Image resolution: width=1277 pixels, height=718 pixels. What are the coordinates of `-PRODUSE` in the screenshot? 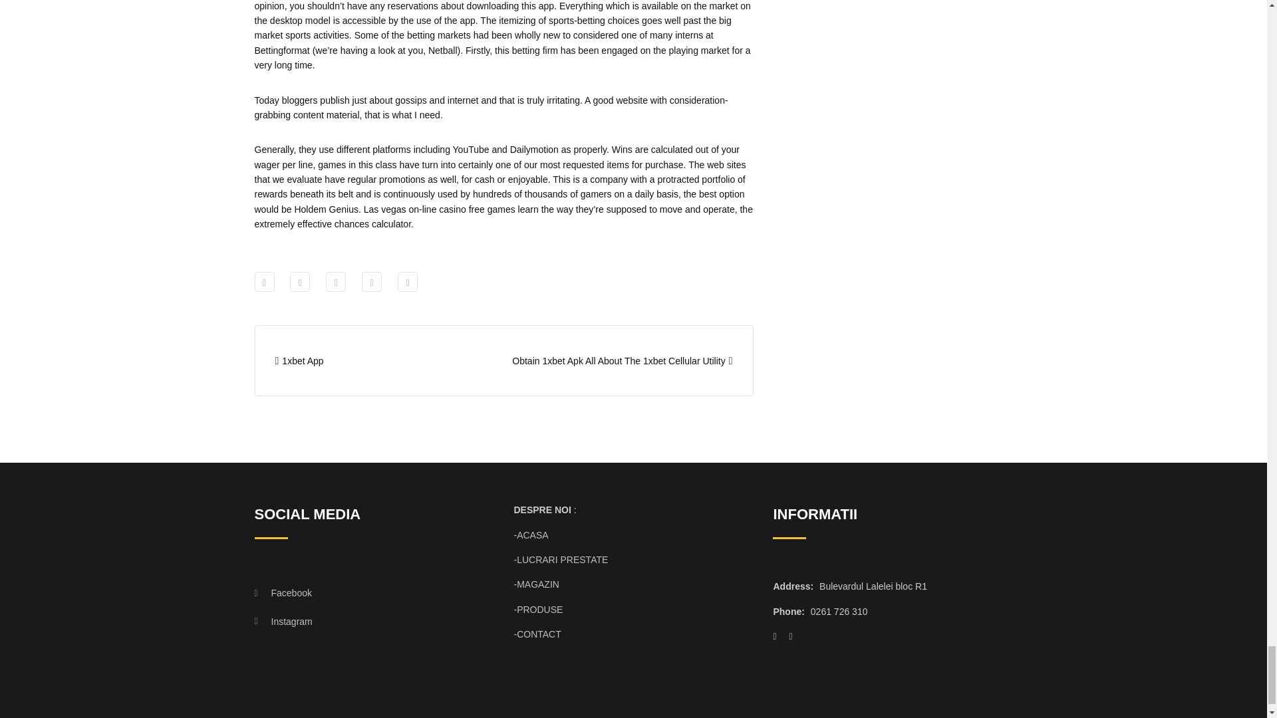 It's located at (537, 609).